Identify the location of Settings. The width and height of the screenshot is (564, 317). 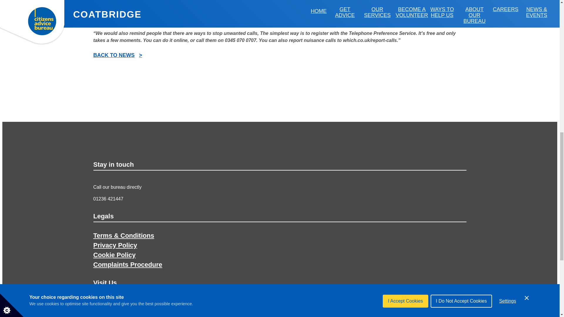
(508, 3).